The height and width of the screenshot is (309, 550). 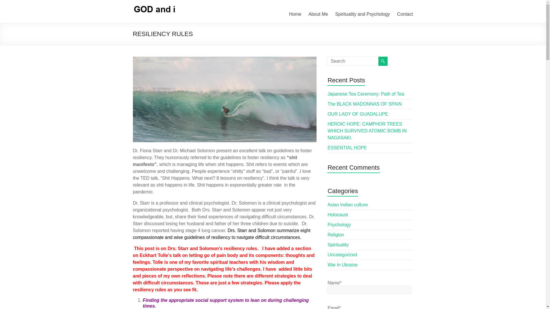 I want to click on War in Ukraine, so click(x=342, y=265).